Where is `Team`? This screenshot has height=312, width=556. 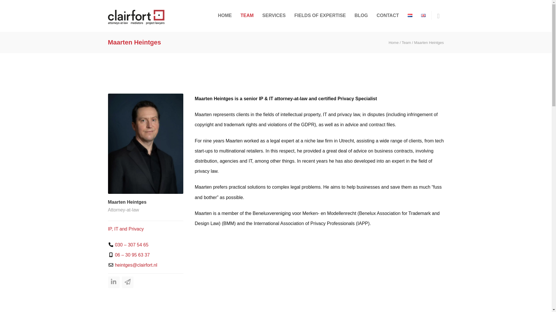
Team is located at coordinates (406, 43).